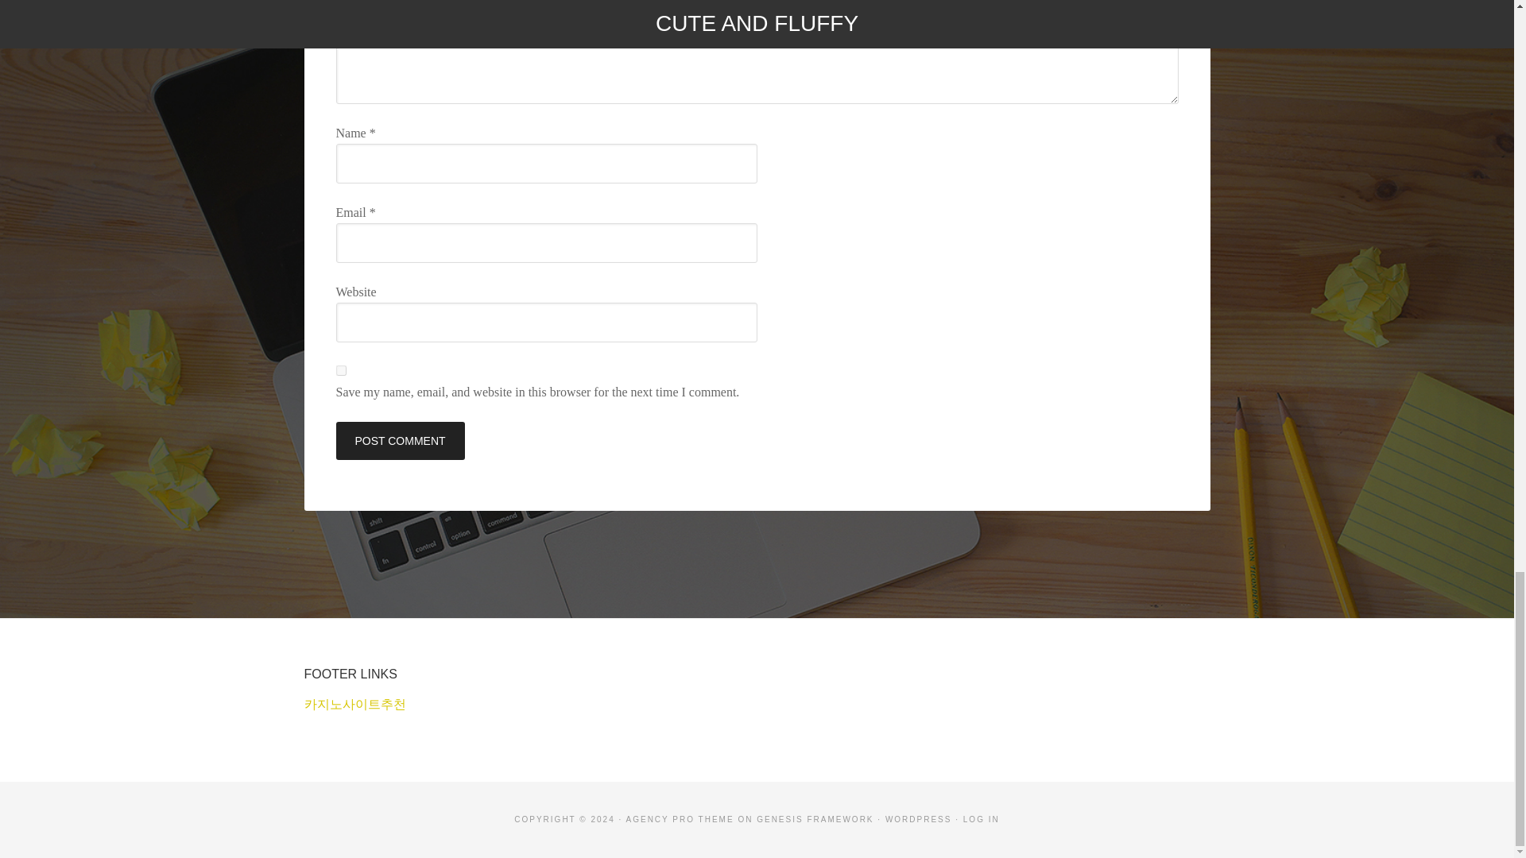 This screenshot has width=1526, height=858. I want to click on yes, so click(340, 370).